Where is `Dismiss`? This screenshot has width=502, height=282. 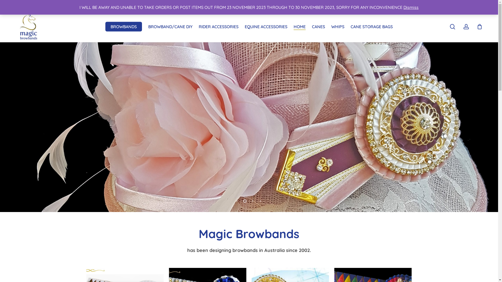 Dismiss is located at coordinates (411, 7).